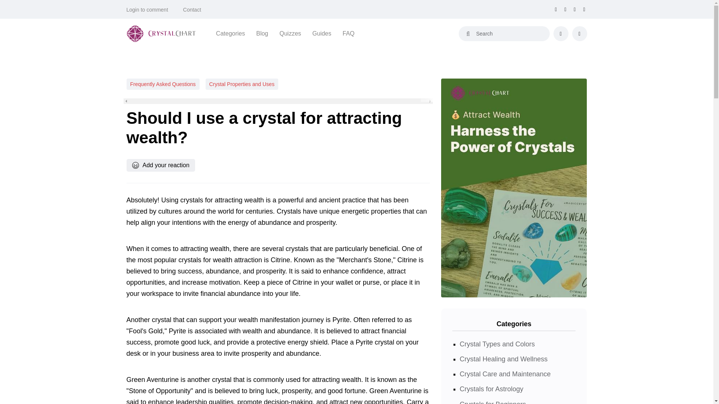 This screenshot has width=719, height=404. I want to click on Categories, so click(231, 33).